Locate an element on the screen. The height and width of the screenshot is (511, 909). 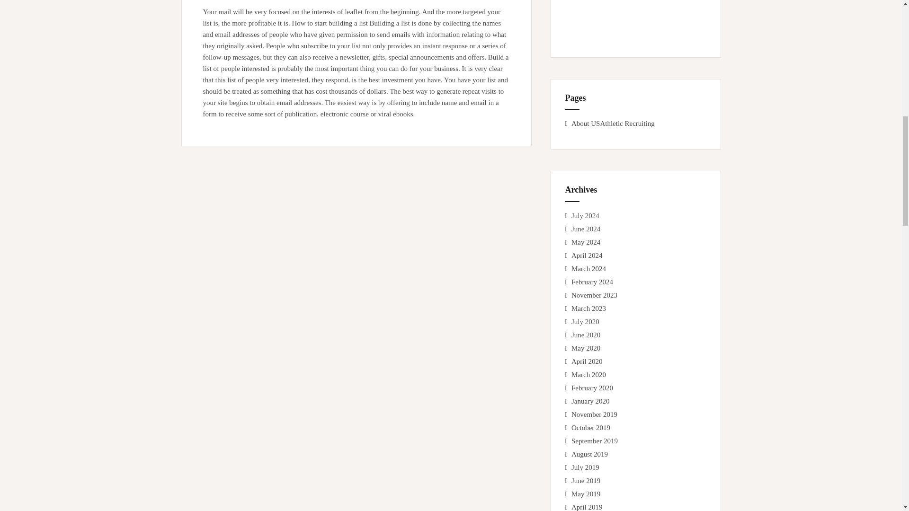
May 2019 is located at coordinates (586, 493).